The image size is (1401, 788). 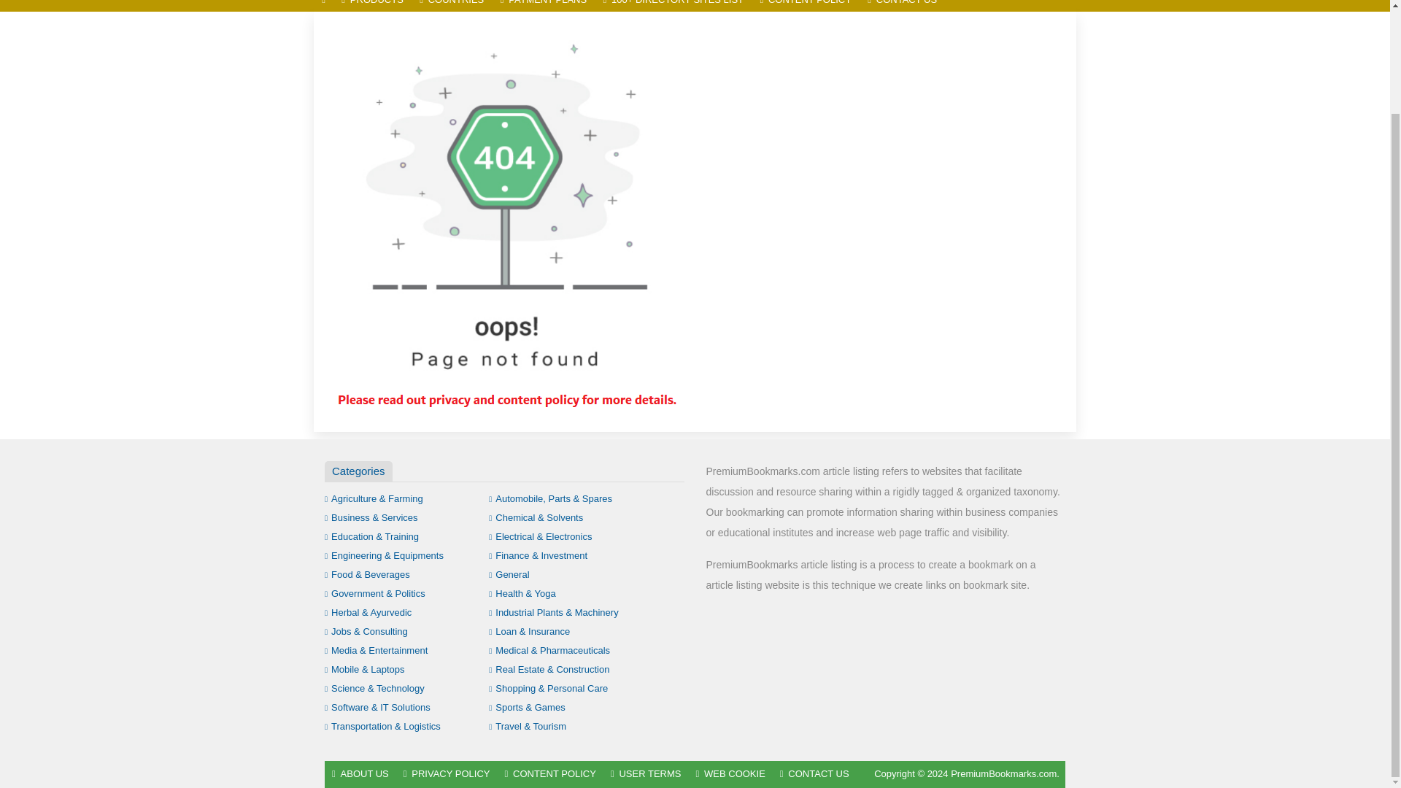 What do you see at coordinates (543, 6) in the screenshot?
I see `PAYMENT PLANS` at bounding box center [543, 6].